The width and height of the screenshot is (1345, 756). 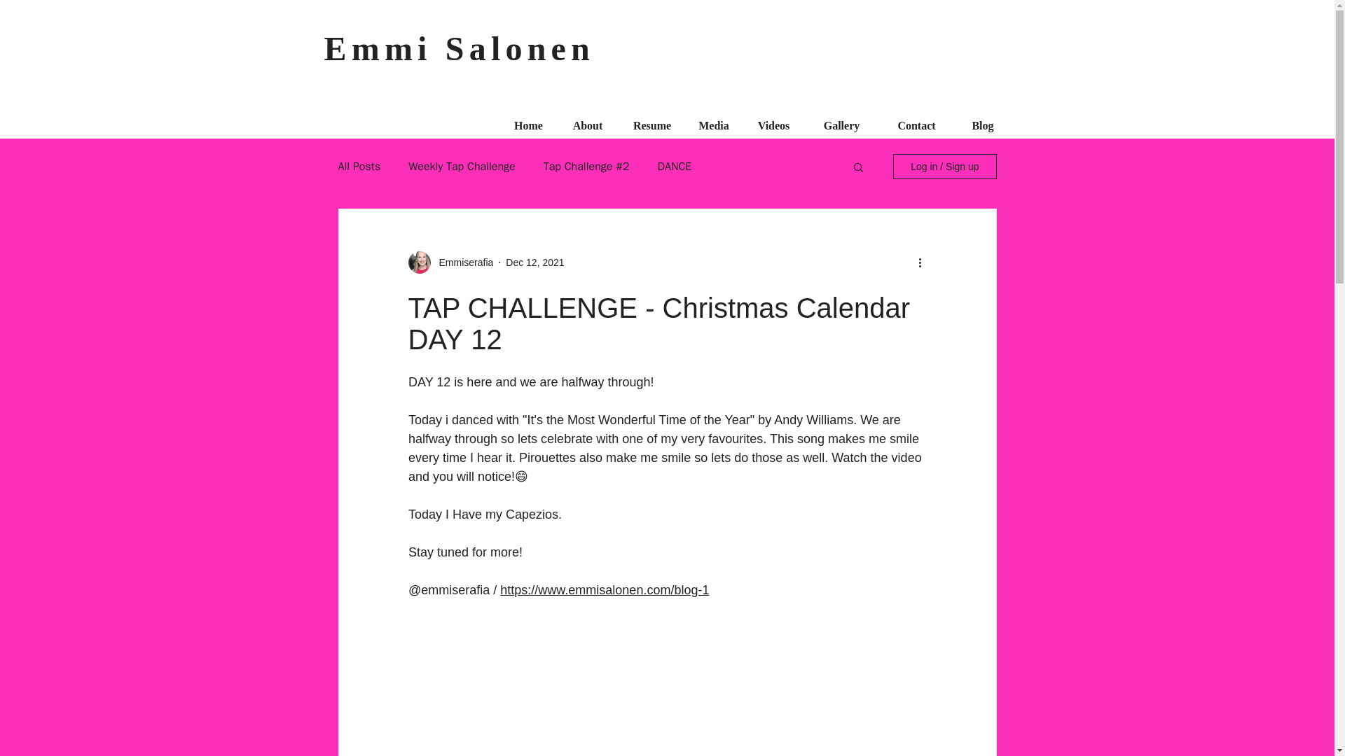 What do you see at coordinates (459, 49) in the screenshot?
I see `Emmi Salonen` at bounding box center [459, 49].